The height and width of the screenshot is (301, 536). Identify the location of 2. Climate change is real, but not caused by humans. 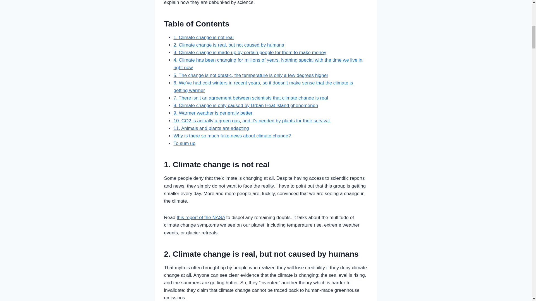
(229, 45).